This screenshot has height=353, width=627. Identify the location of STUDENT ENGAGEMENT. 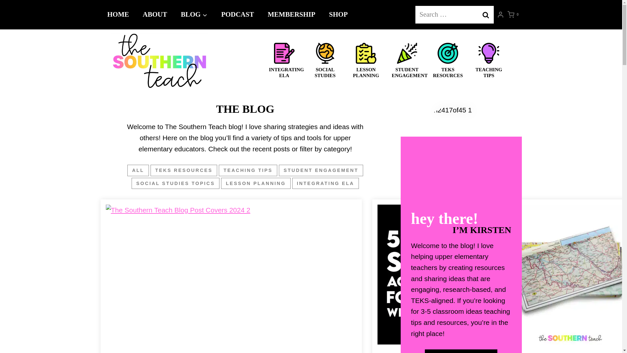
(321, 170).